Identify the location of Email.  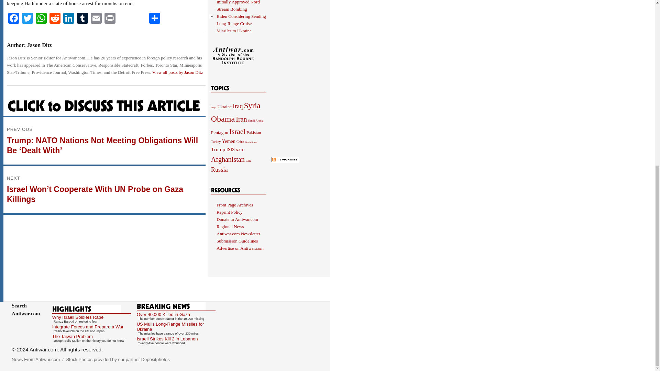
(96, 19).